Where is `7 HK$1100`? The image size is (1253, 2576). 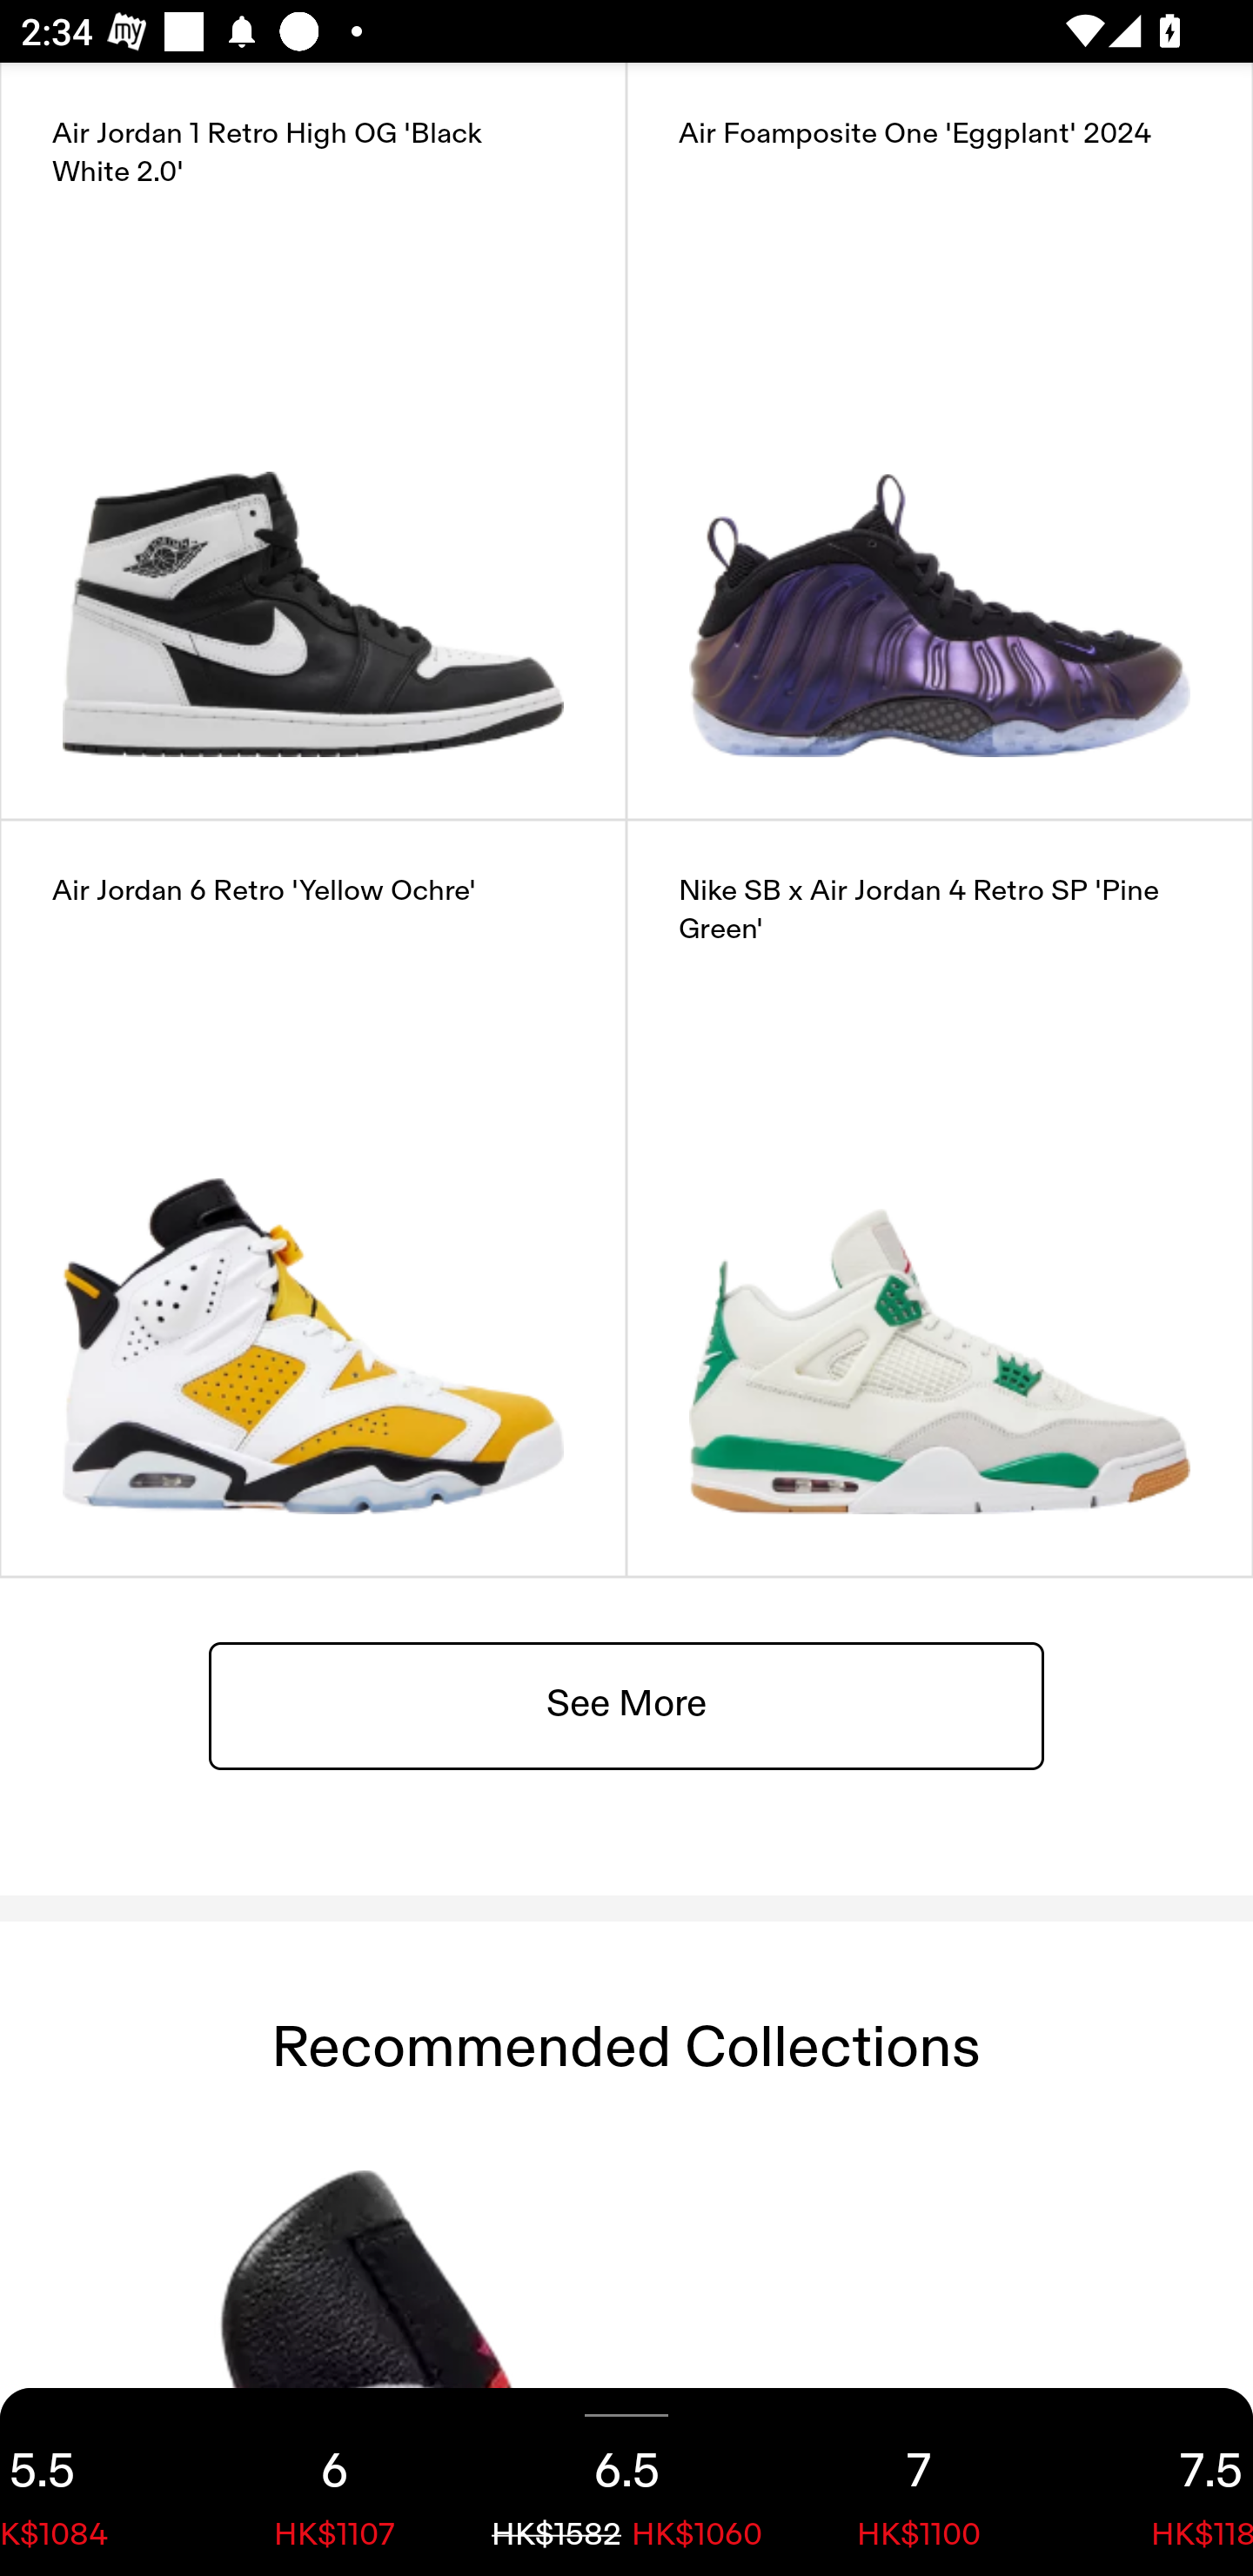
7 HK$1100 is located at coordinates (919, 2482).